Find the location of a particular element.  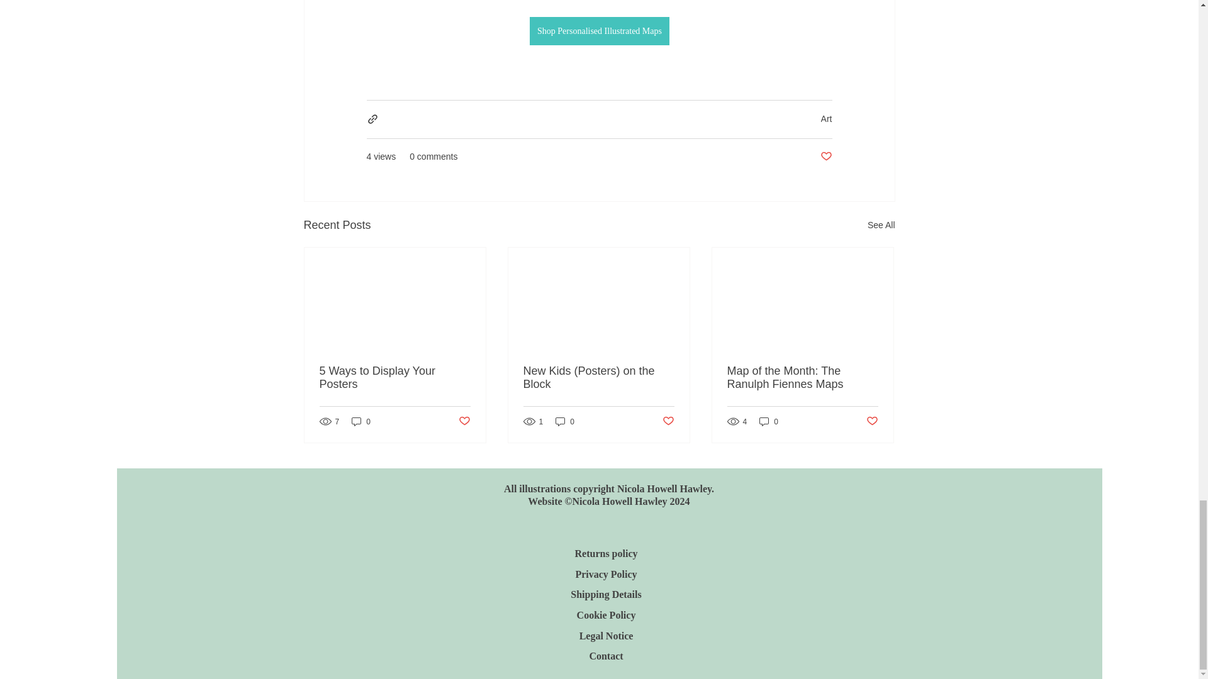

Shop Personalised Illustrated Maps is located at coordinates (599, 31).